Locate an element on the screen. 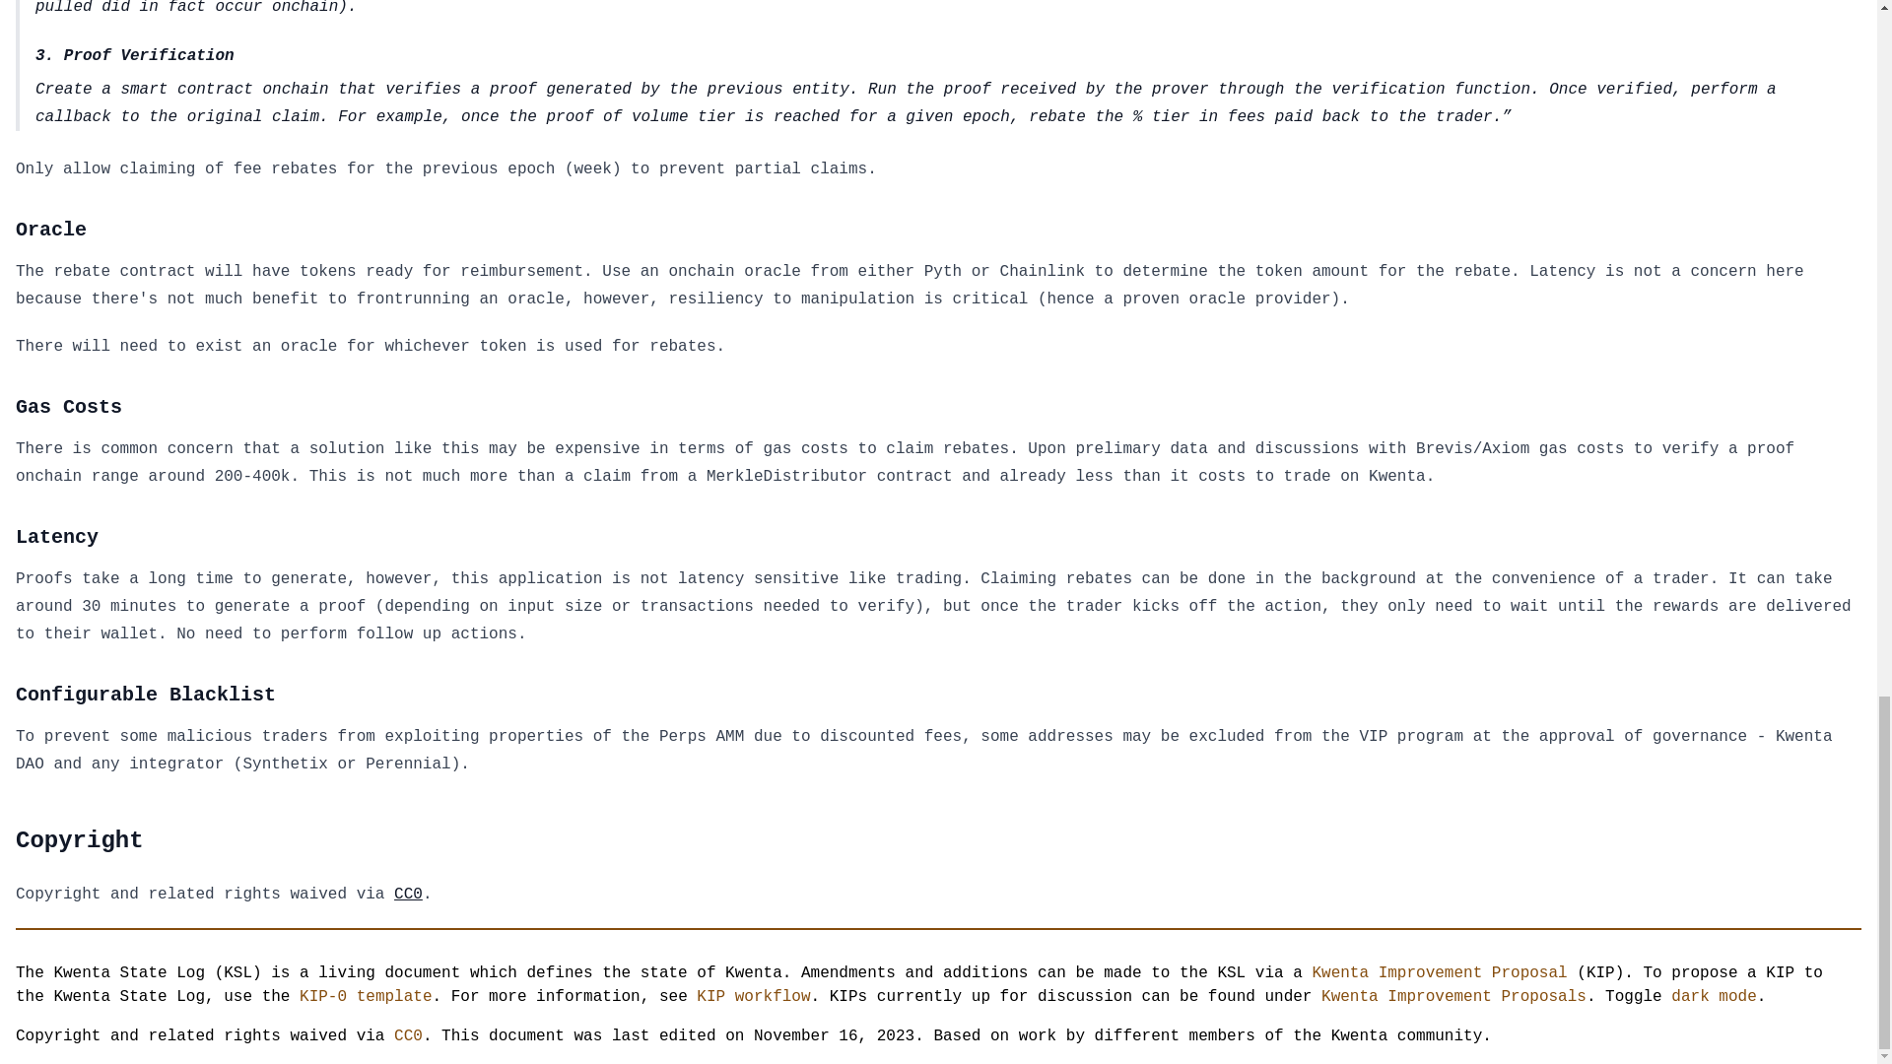  KIP workflow is located at coordinates (753, 997).